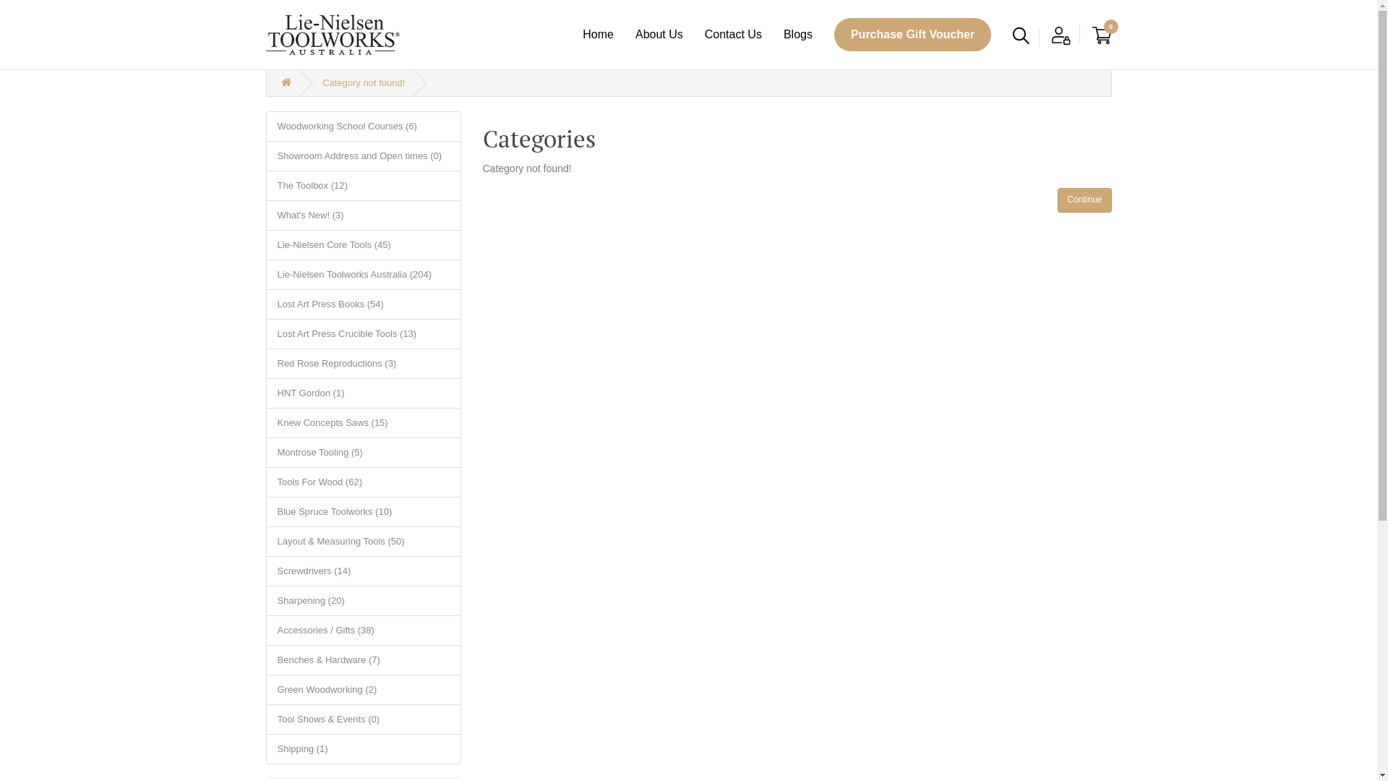 Image resolution: width=1388 pixels, height=781 pixels. I want to click on Montrose Tooling (5), so click(364, 452).